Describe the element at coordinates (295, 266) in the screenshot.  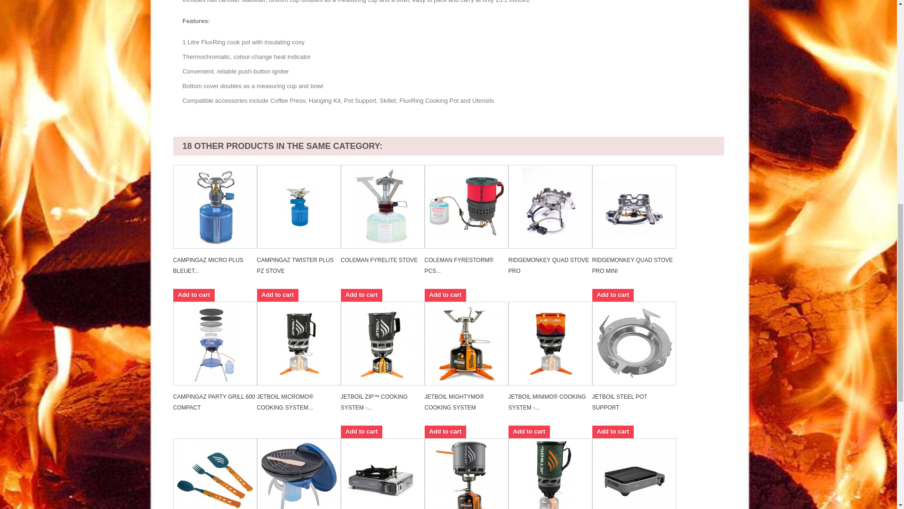
I see `CAMPINGAZ TWISTER PLUS PZ STOVE` at that location.